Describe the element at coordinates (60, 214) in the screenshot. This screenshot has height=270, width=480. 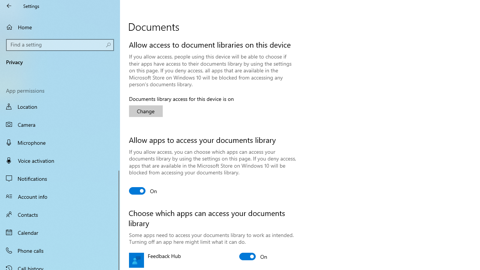
I see `Contacts` at that location.